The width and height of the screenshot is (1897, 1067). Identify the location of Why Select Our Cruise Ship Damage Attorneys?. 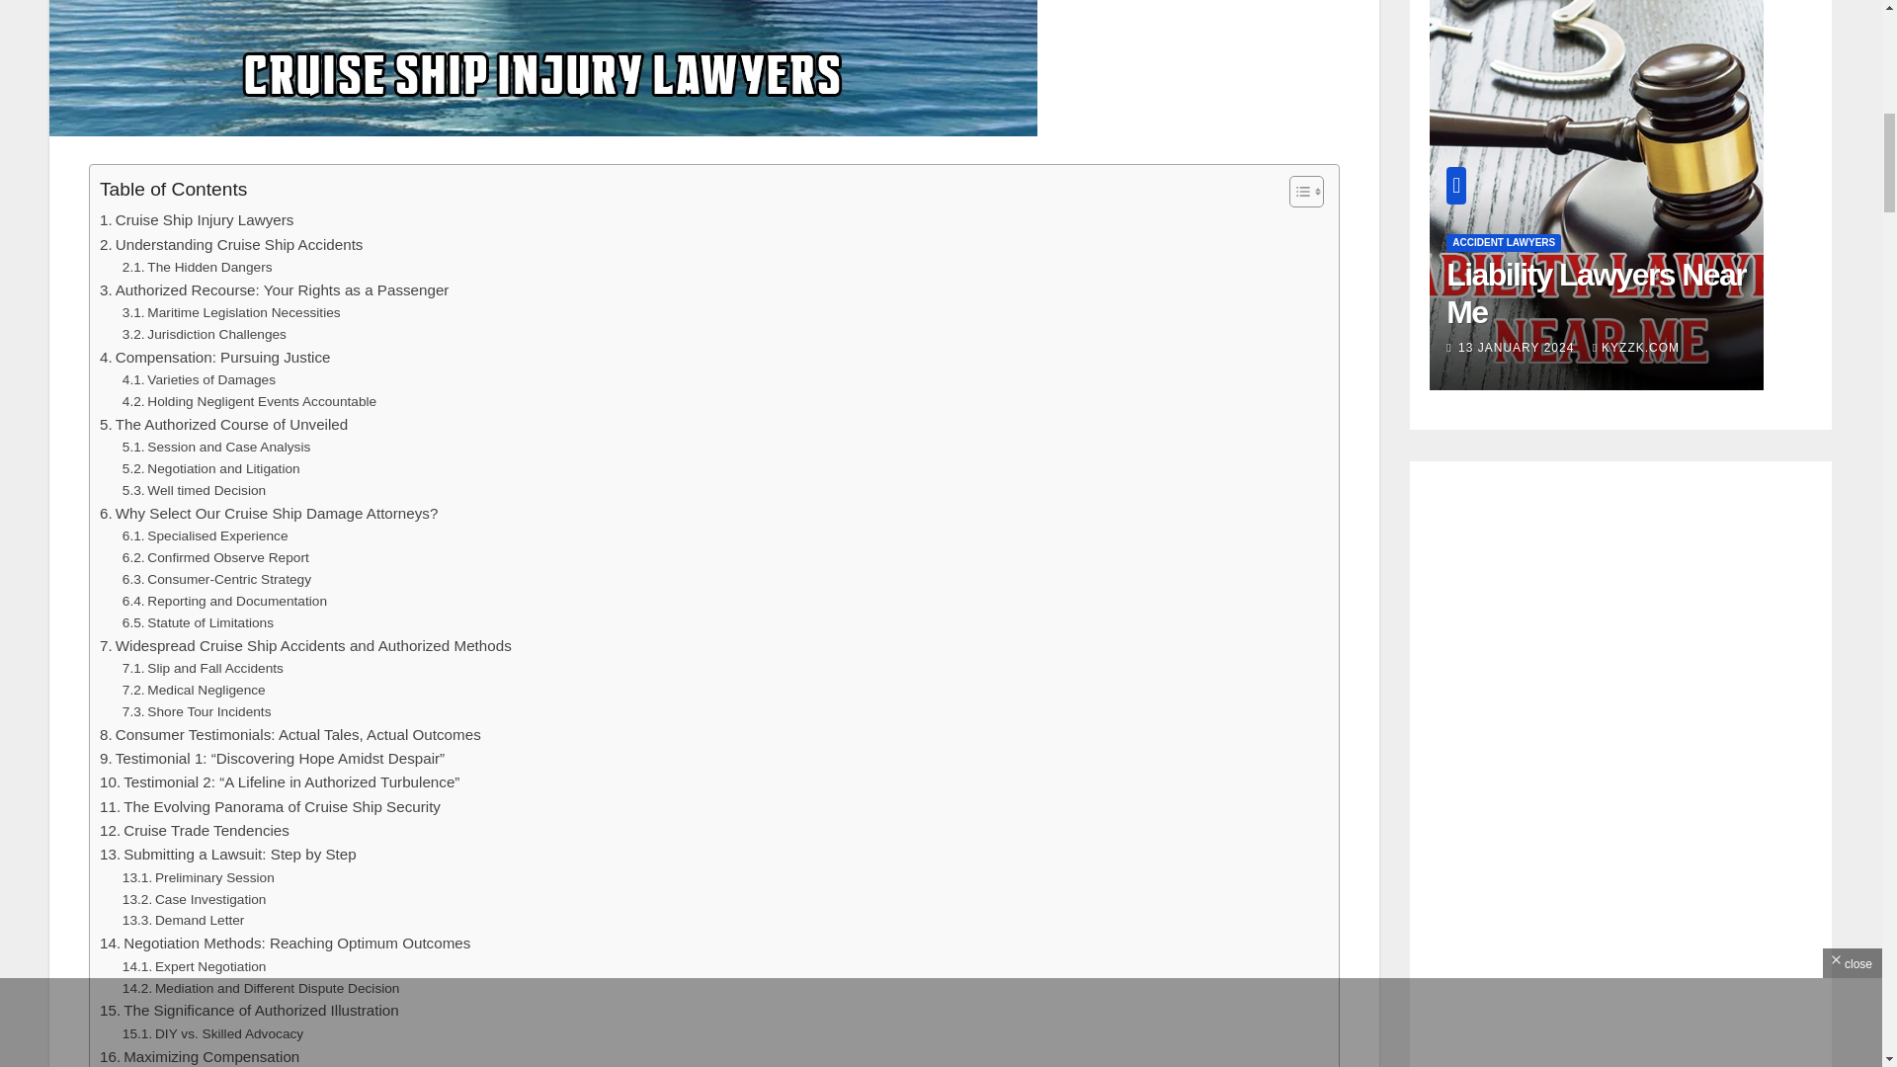
(269, 514).